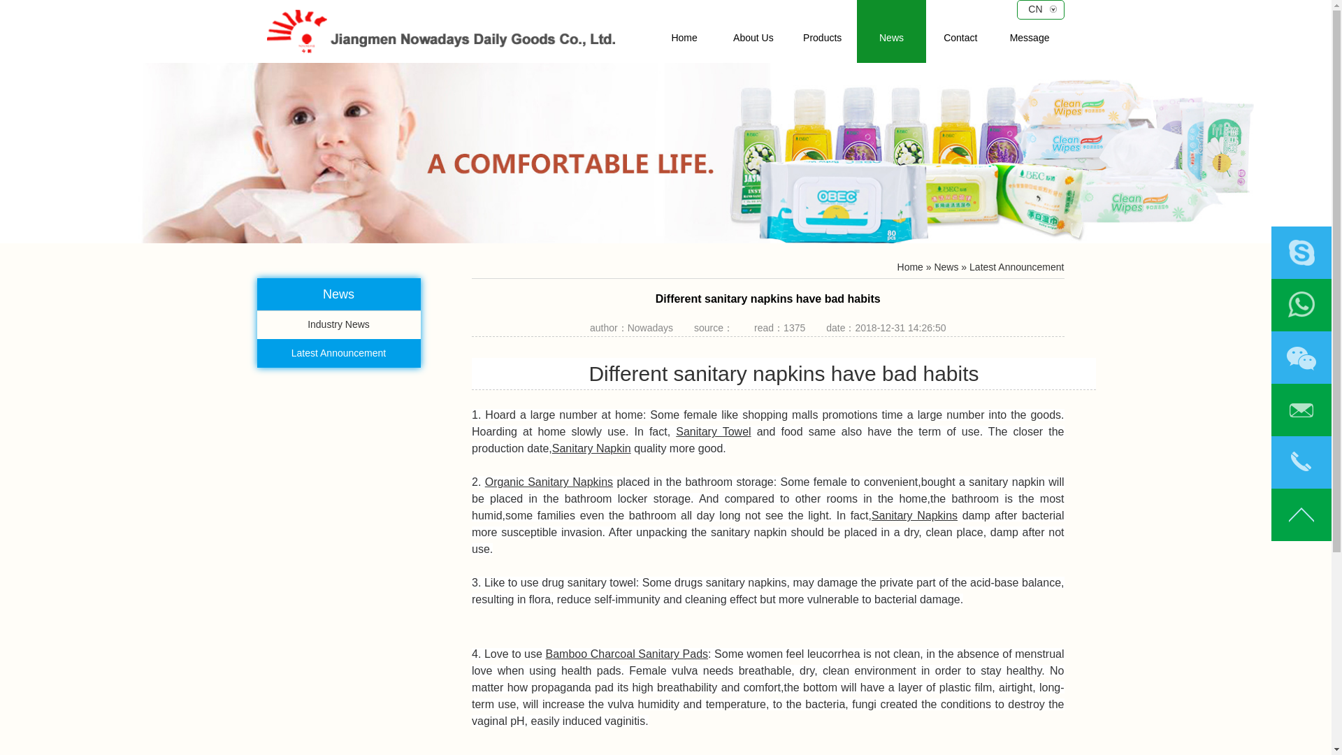 The height and width of the screenshot is (755, 1342). I want to click on Home, so click(910, 266).